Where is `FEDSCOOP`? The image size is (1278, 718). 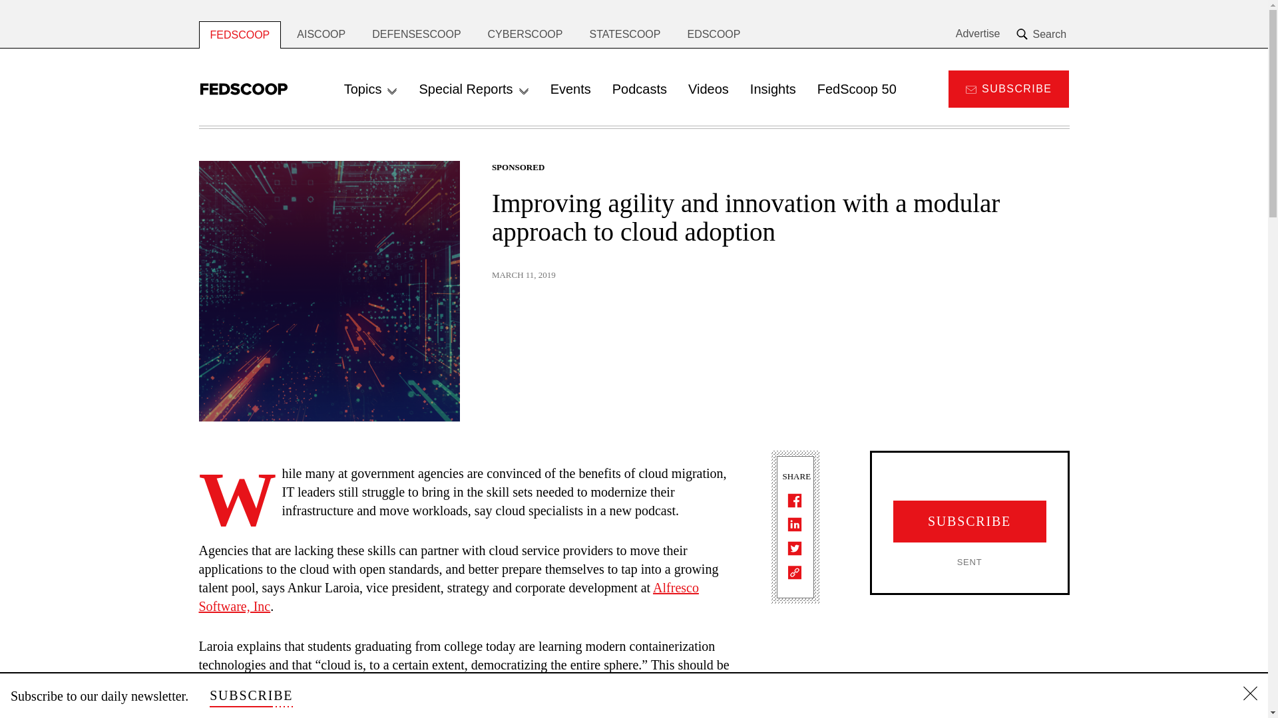 FEDSCOOP is located at coordinates (240, 35).